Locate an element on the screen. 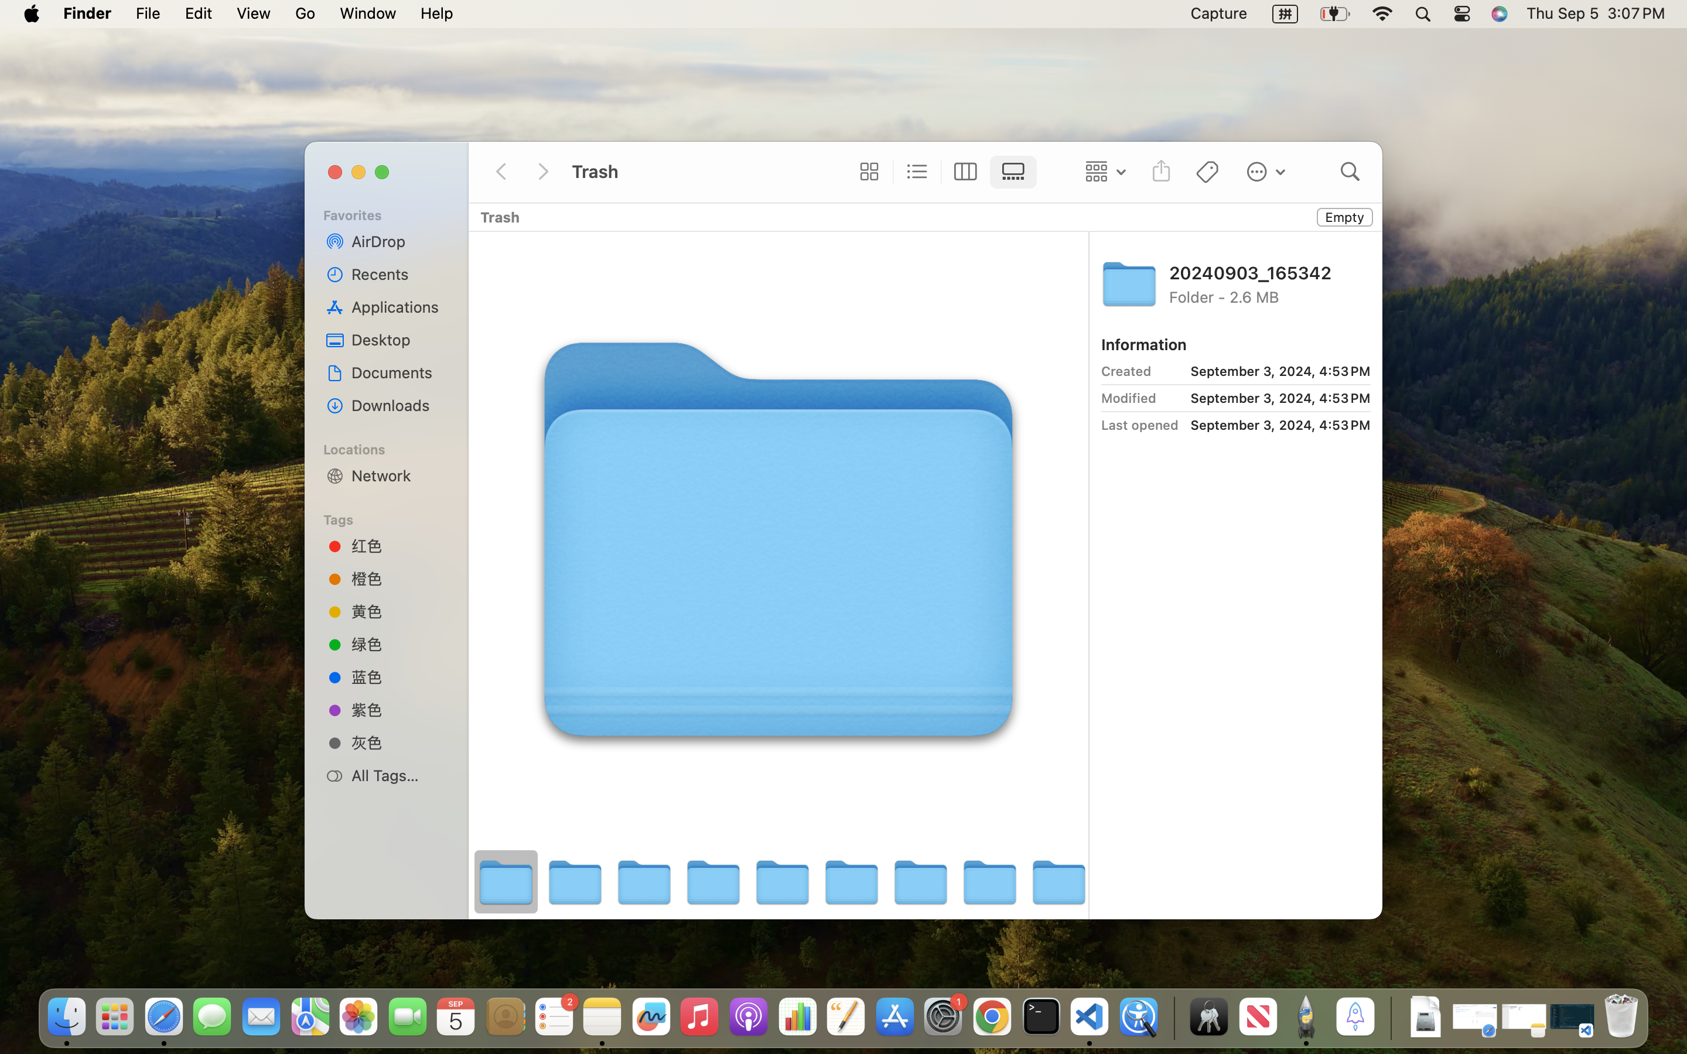 This screenshot has width=1687, height=1054. Desktop is located at coordinates (399, 340).